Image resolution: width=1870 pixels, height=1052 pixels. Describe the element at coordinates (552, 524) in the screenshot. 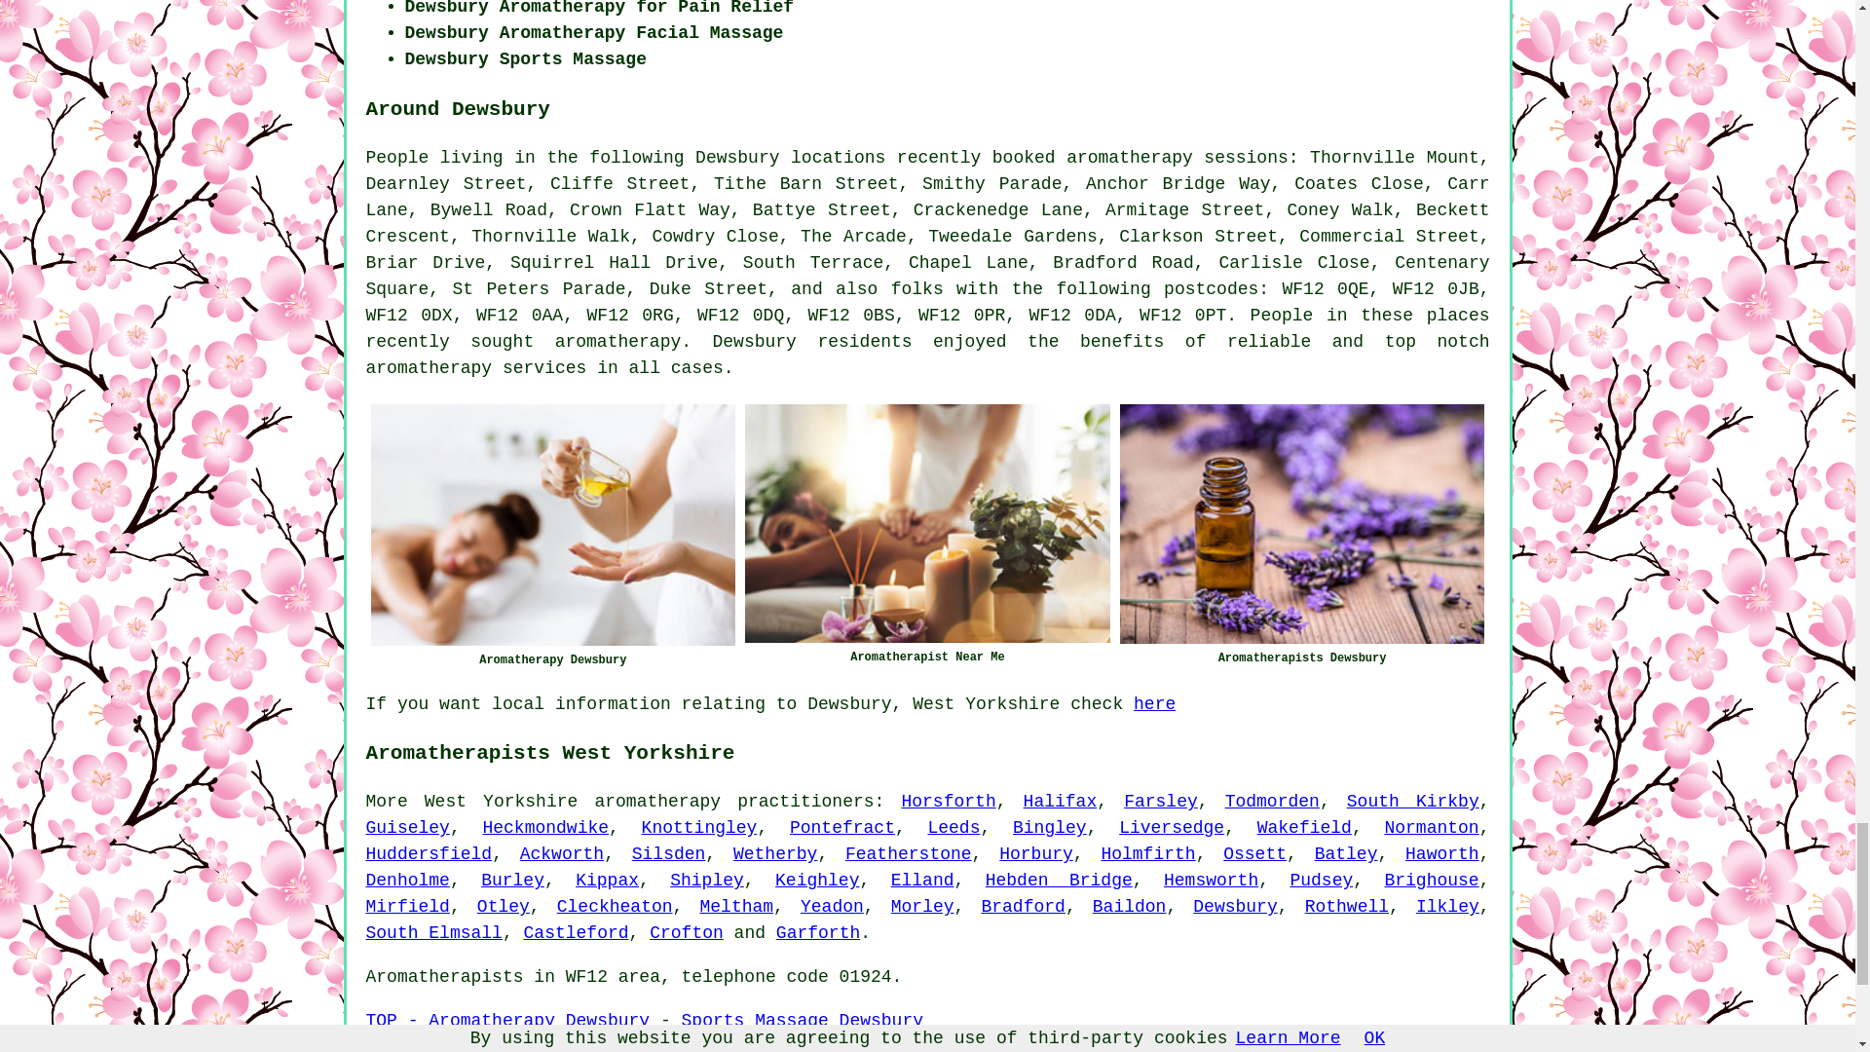

I see `Aromatherapy Dewsbury` at that location.